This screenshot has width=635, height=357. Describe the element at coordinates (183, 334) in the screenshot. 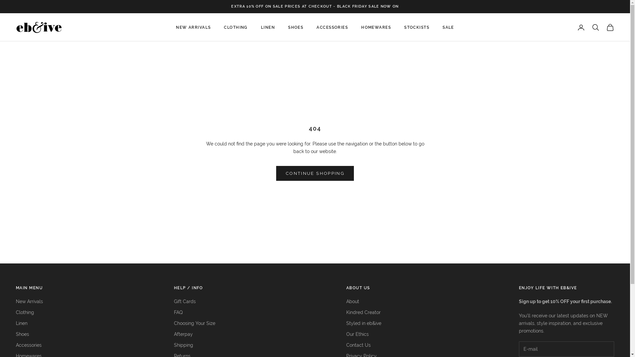

I see `Afterpay` at that location.